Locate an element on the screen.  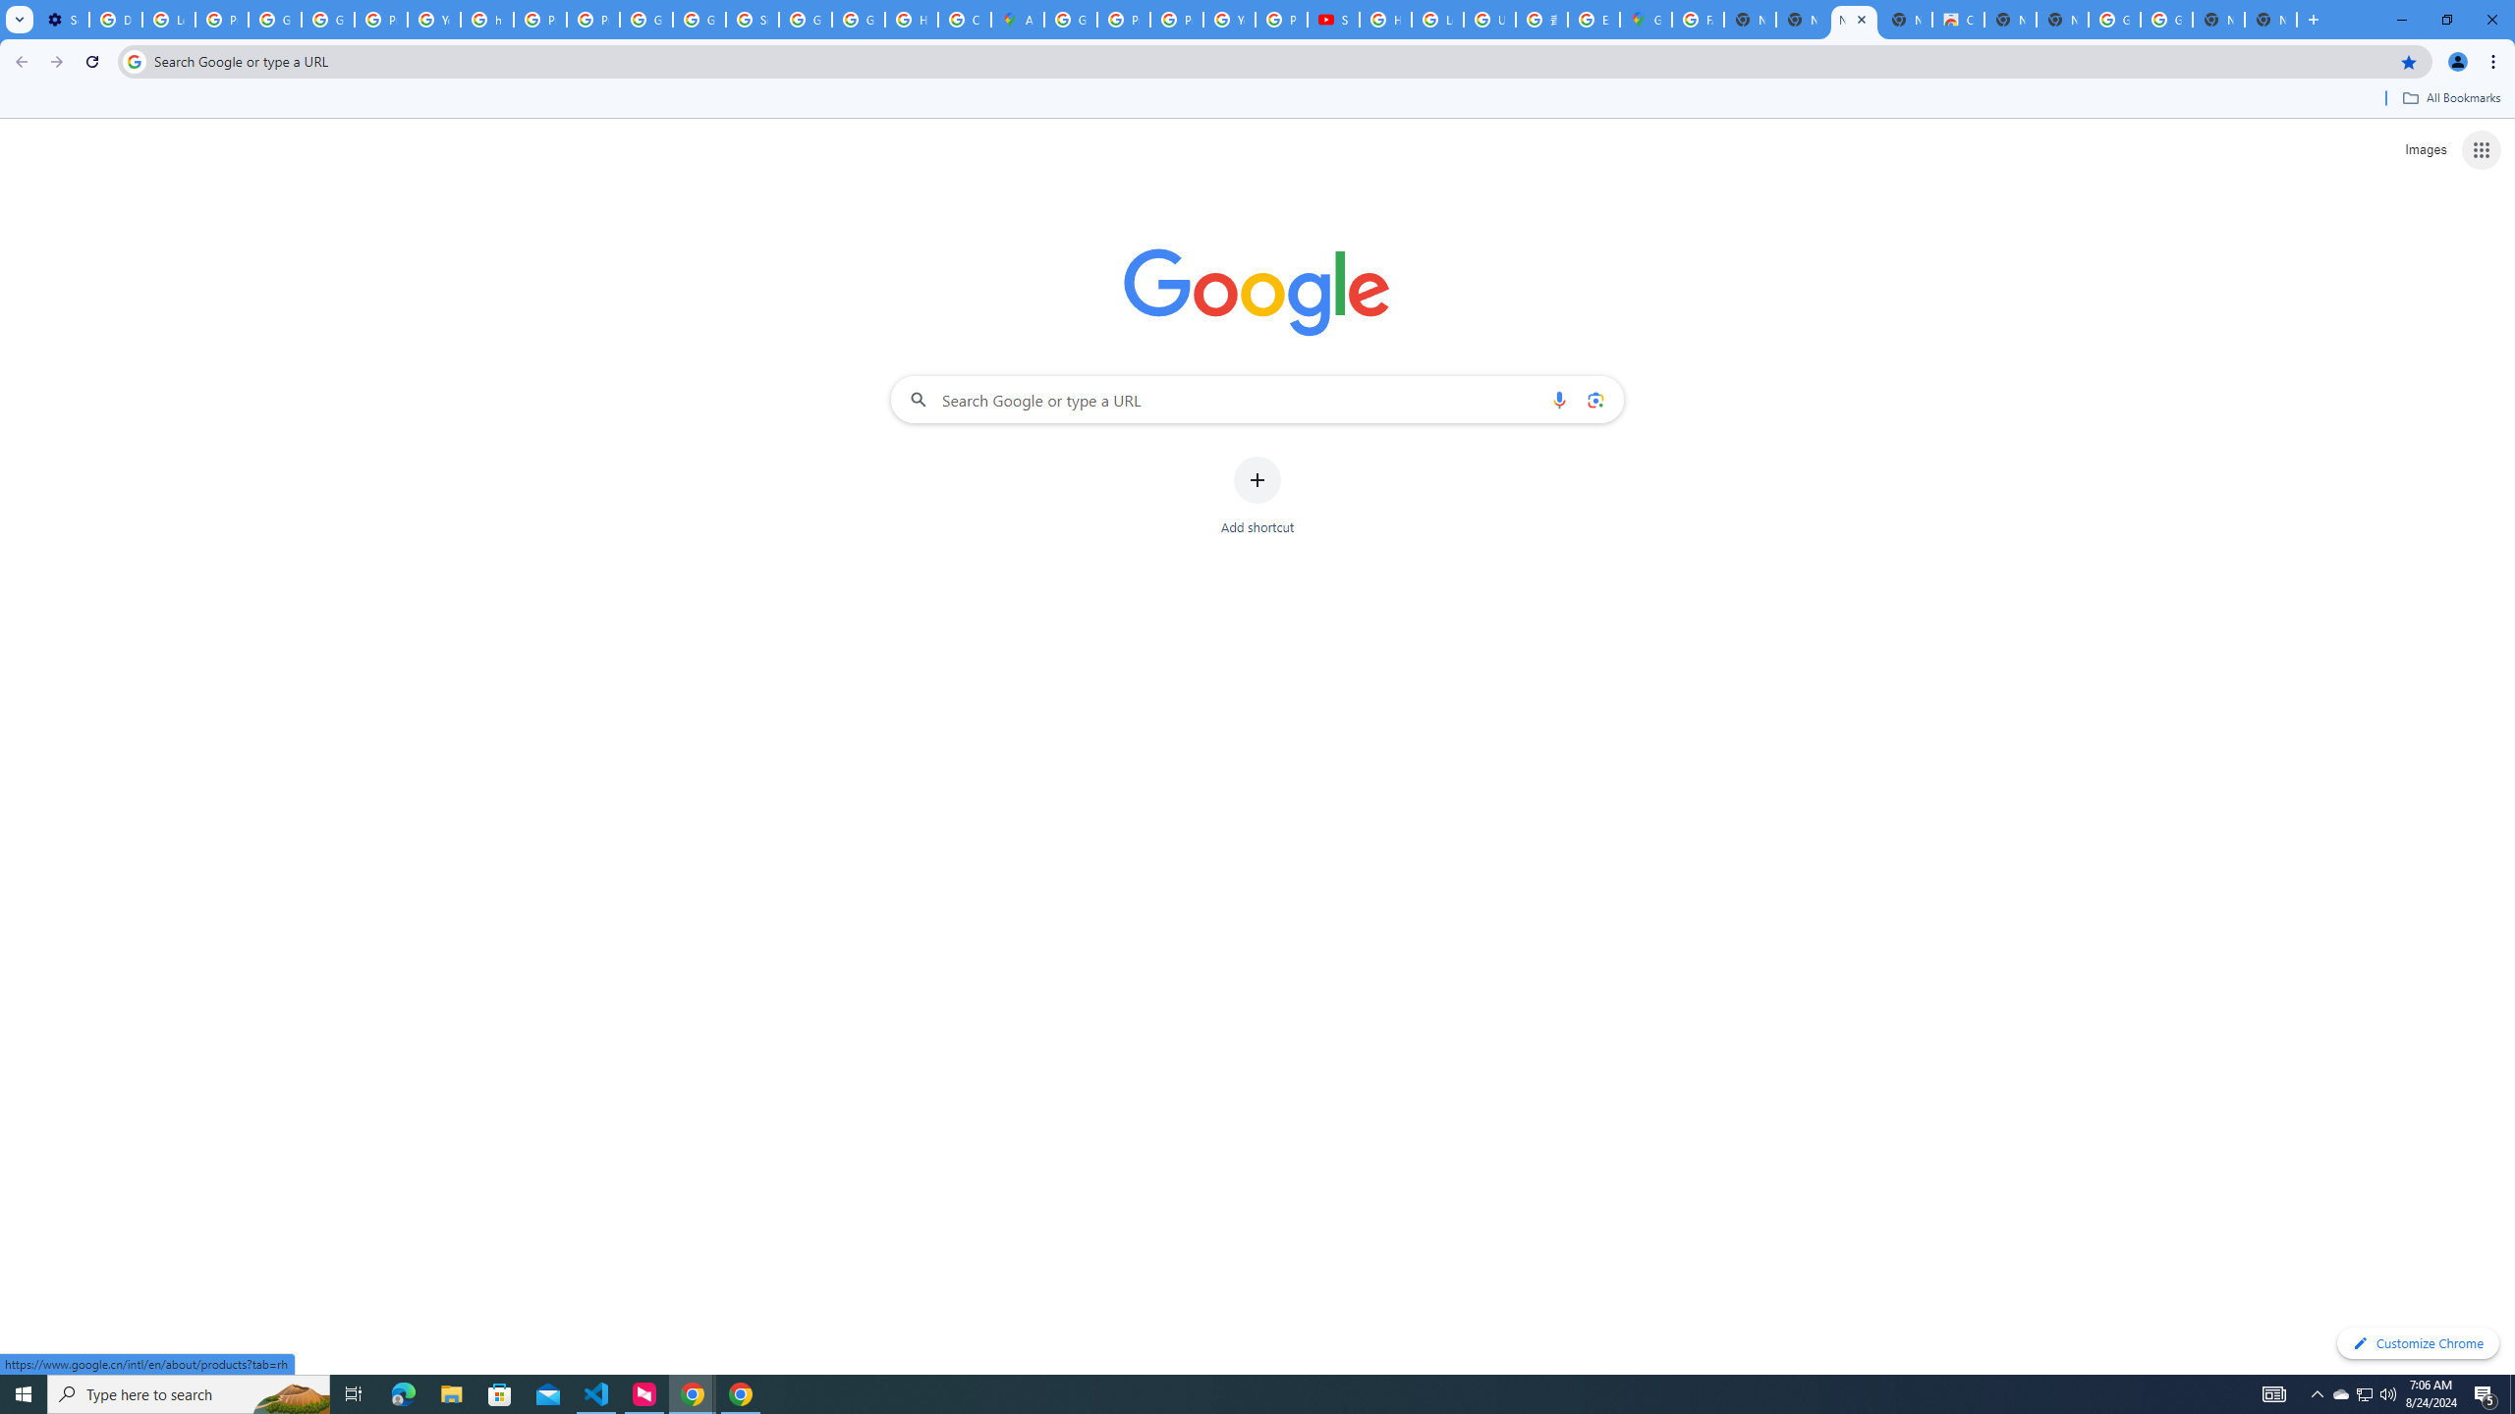
Chrome Web Store is located at coordinates (1959, 20).